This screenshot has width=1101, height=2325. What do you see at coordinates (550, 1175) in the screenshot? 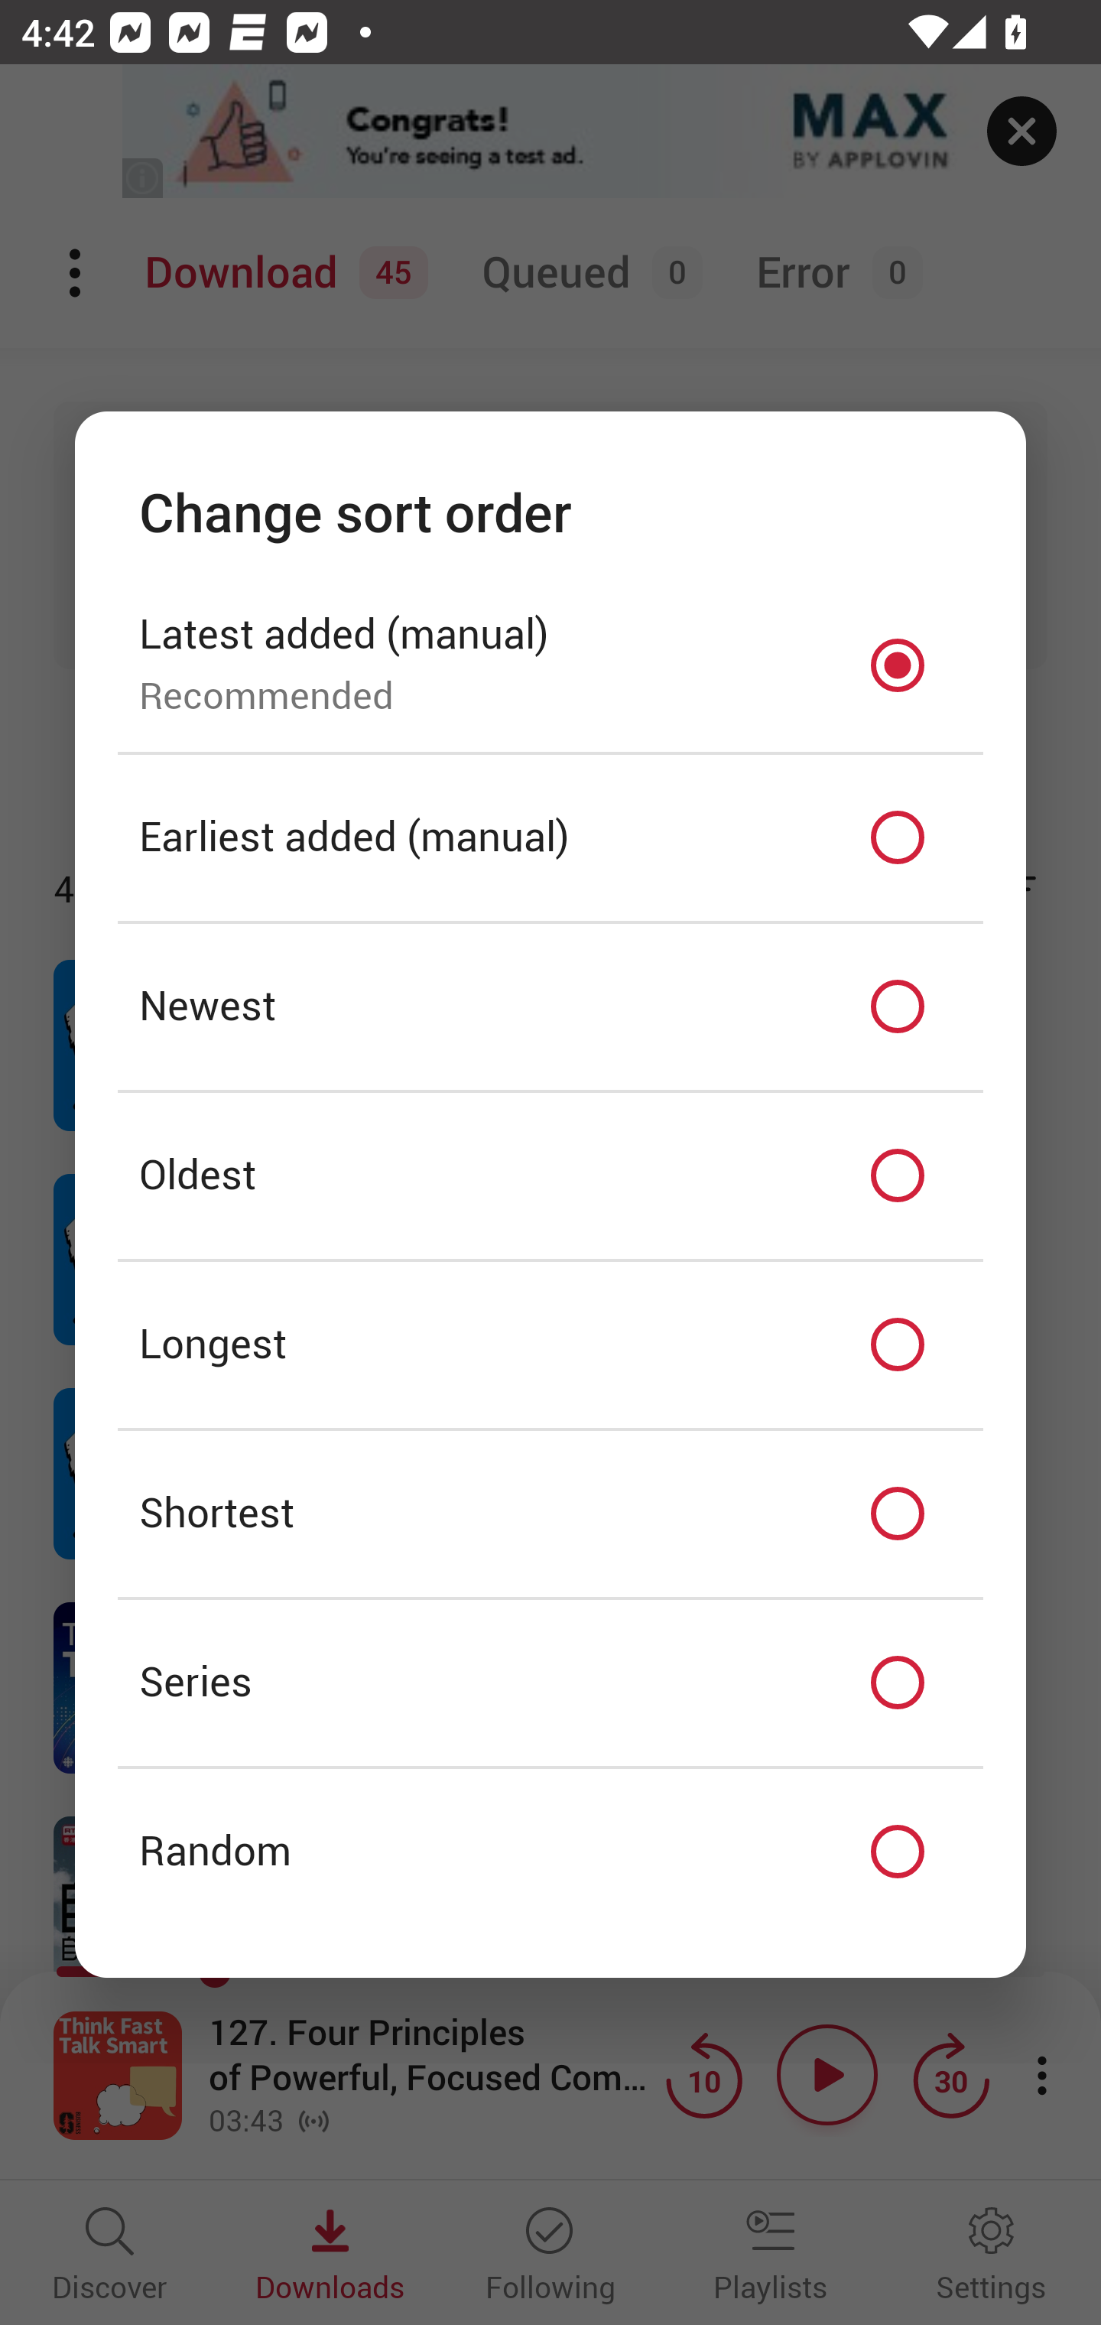
I see `Oldest` at bounding box center [550, 1175].